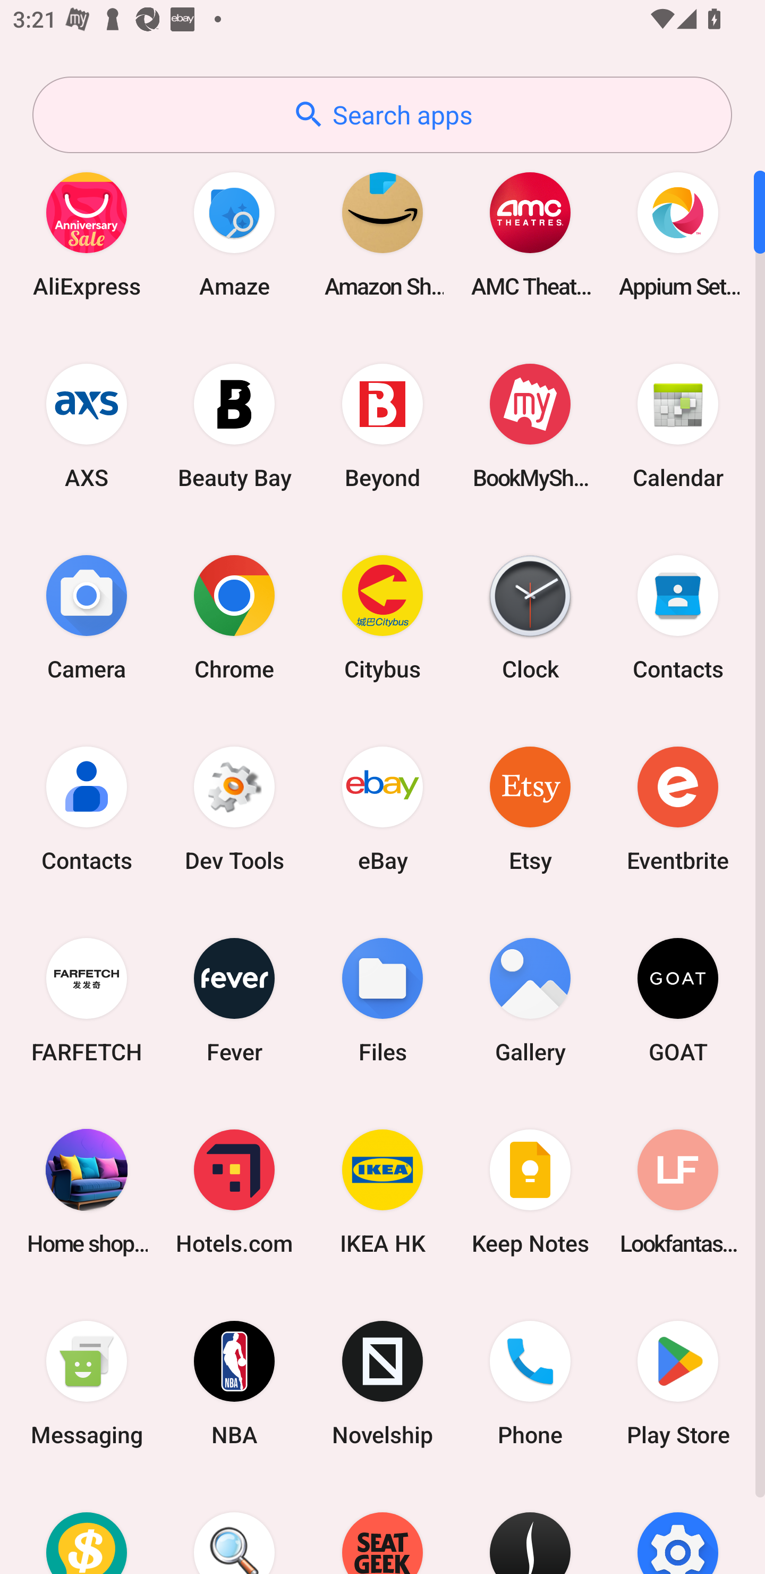 The width and height of the screenshot is (765, 1574). Describe the element at coordinates (382, 1000) in the screenshot. I see `Files` at that location.